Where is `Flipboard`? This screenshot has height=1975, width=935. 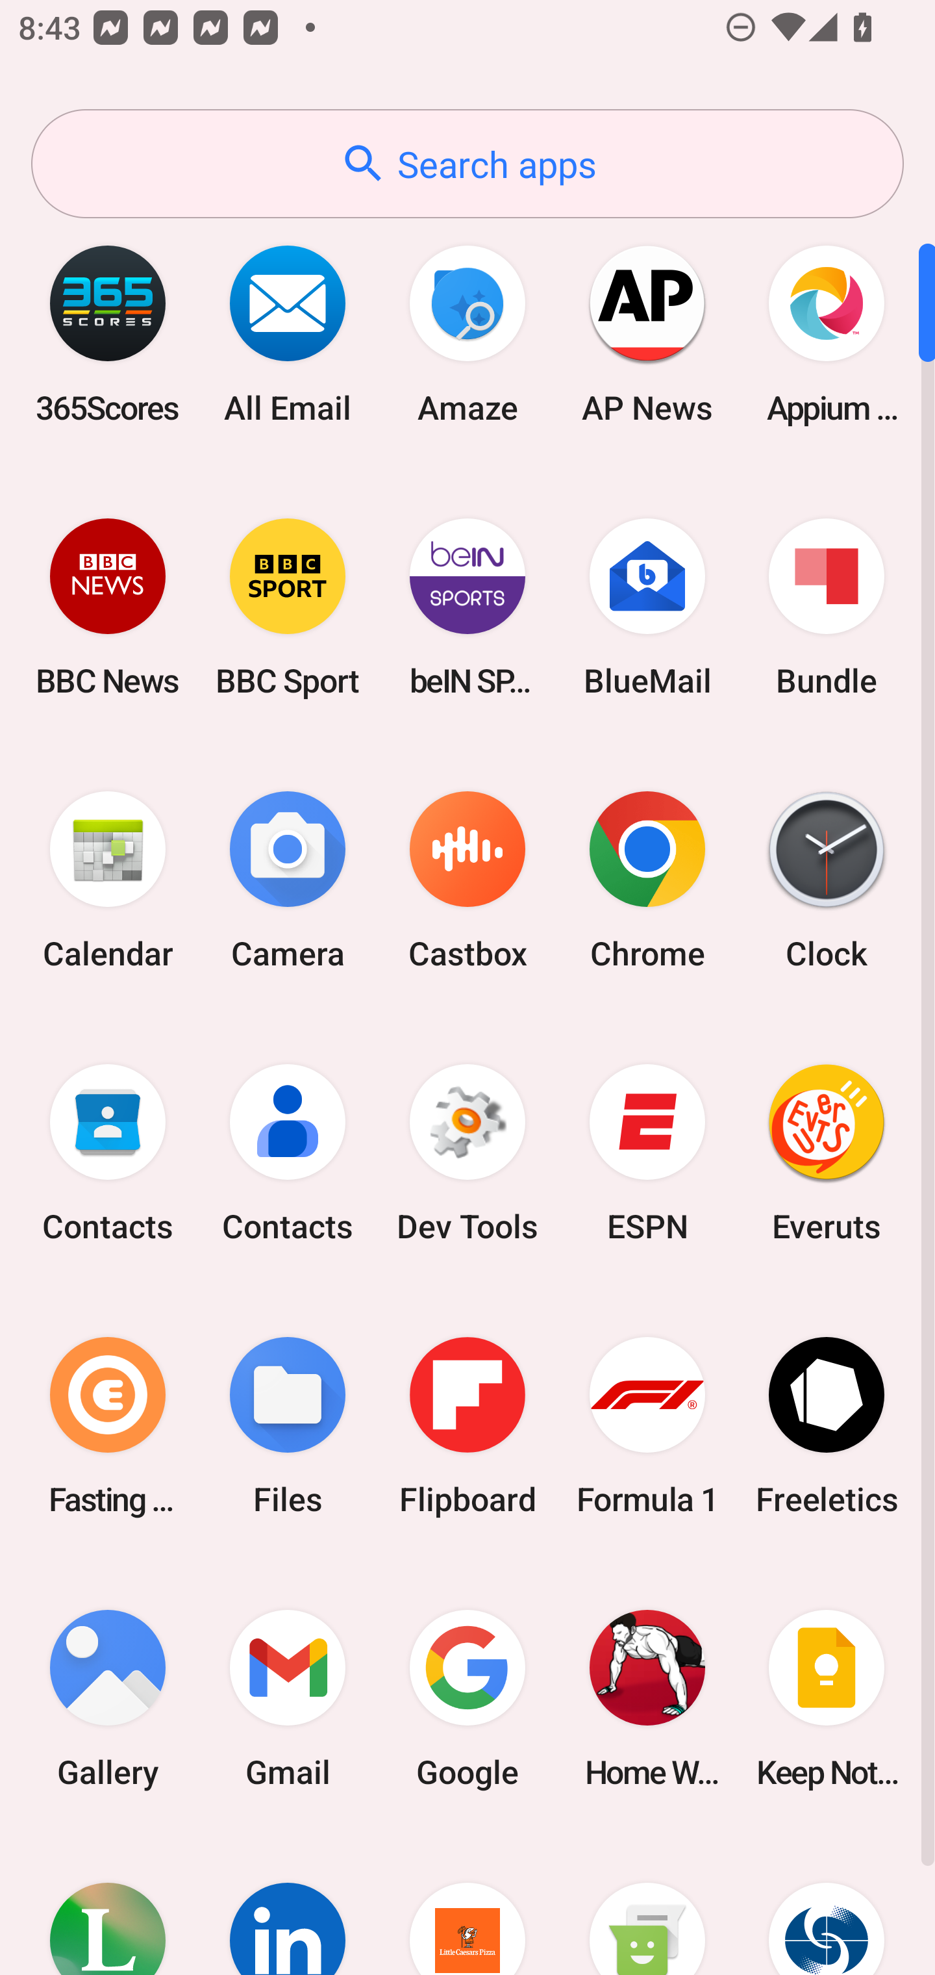
Flipboard is located at coordinates (467, 1425).